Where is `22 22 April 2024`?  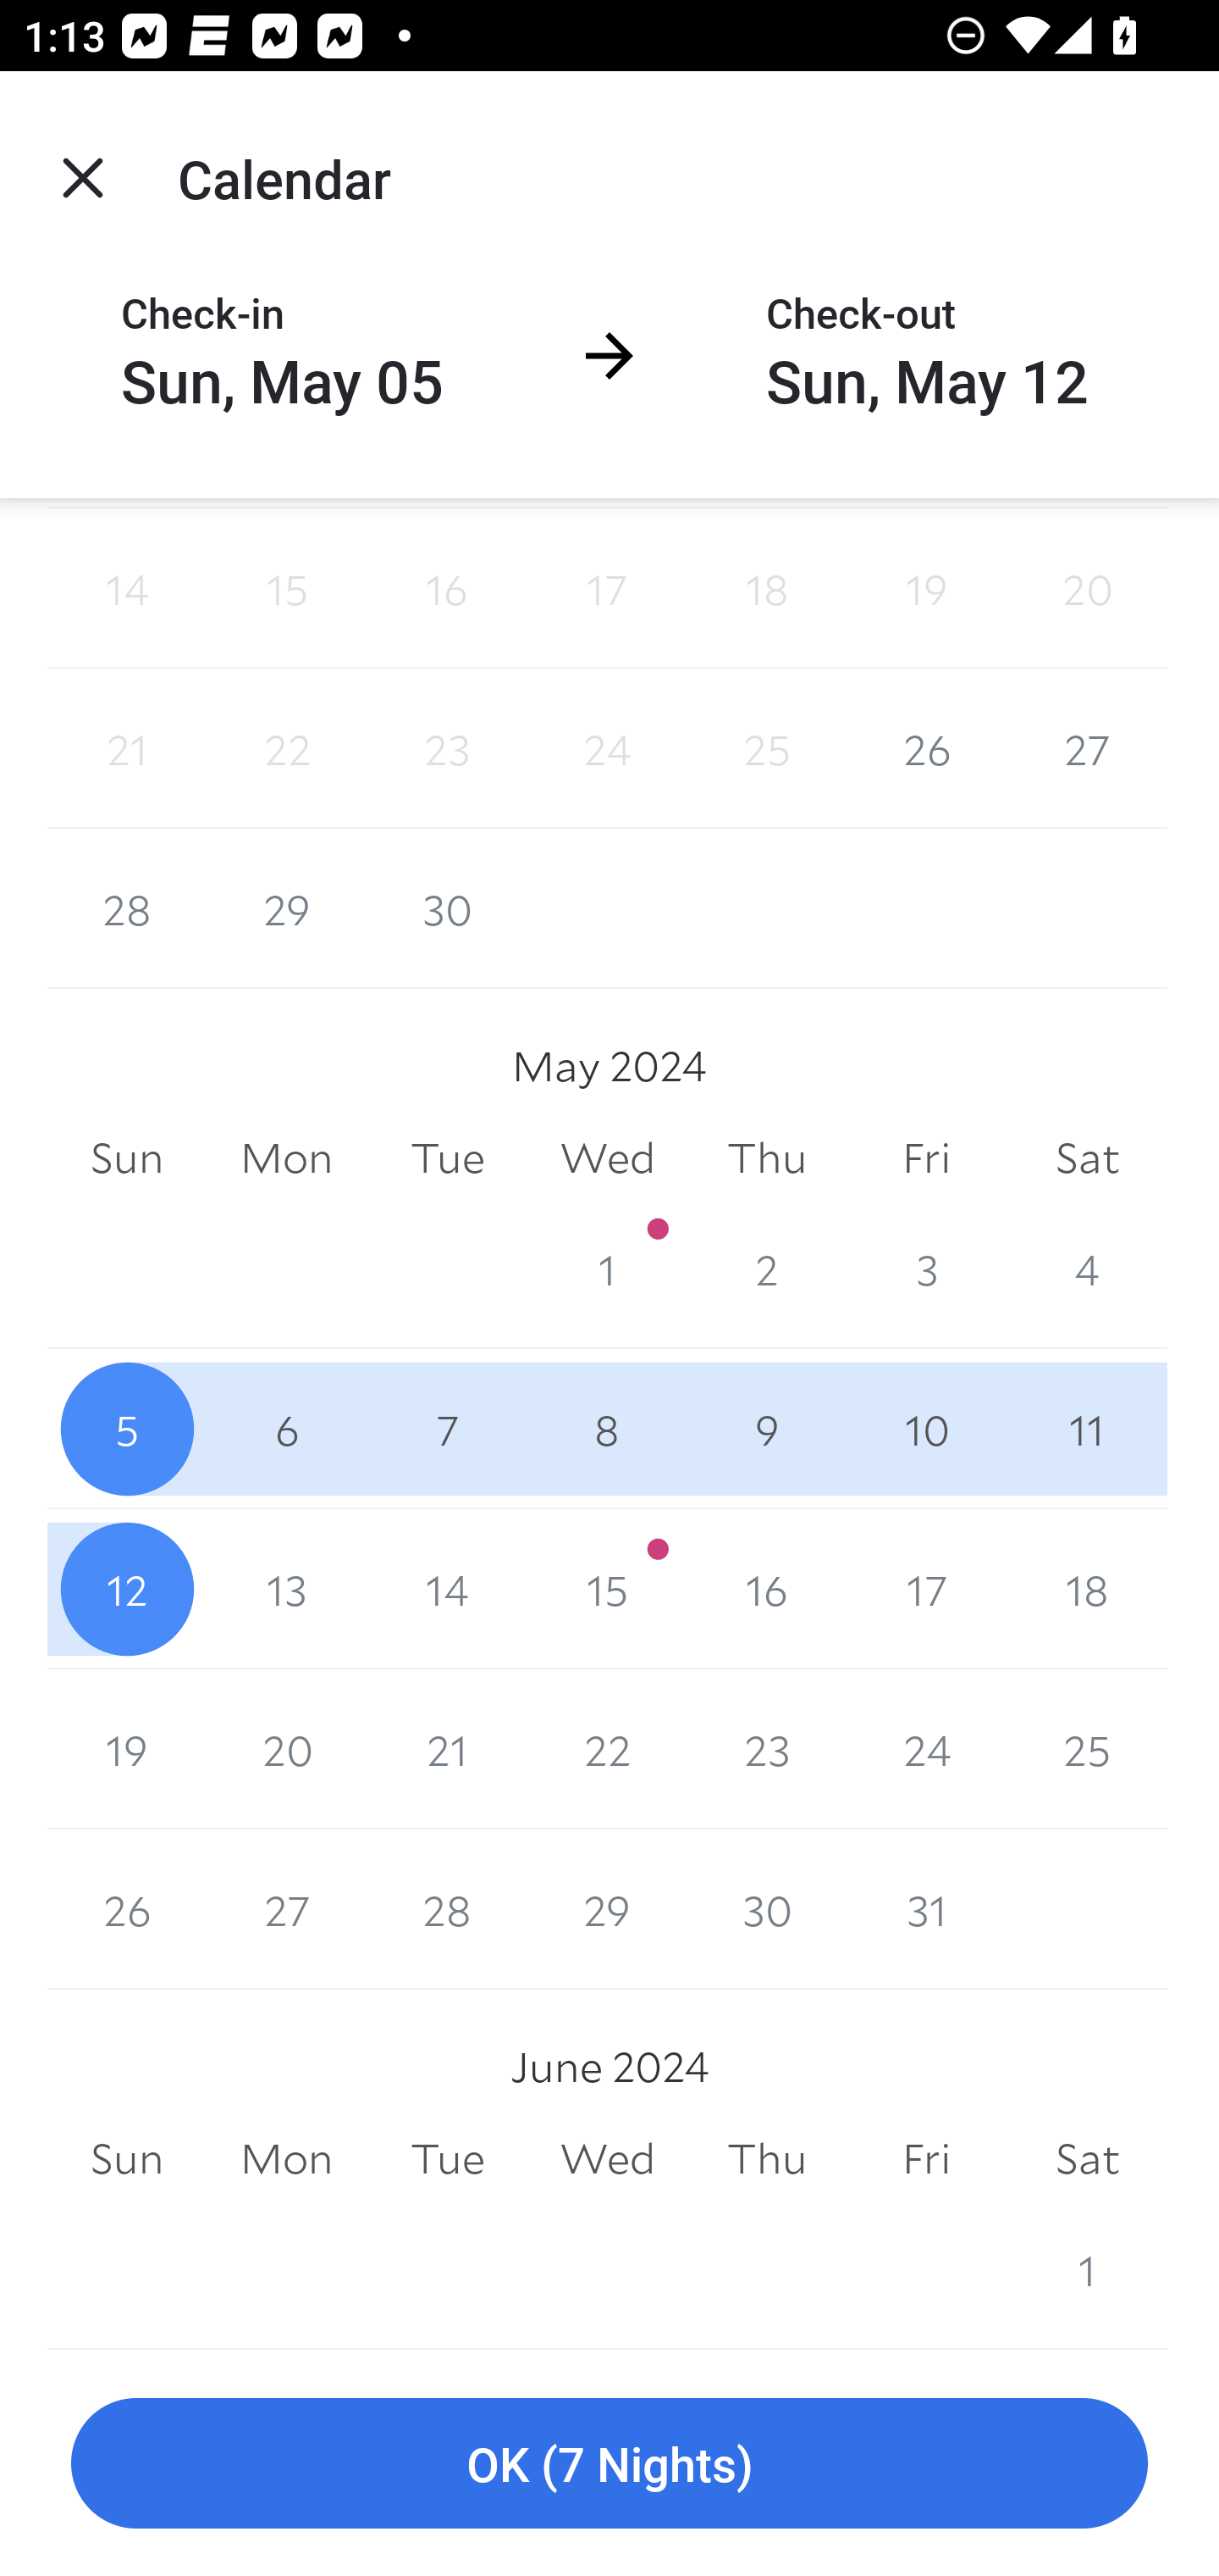
22 22 April 2024 is located at coordinates (286, 749).